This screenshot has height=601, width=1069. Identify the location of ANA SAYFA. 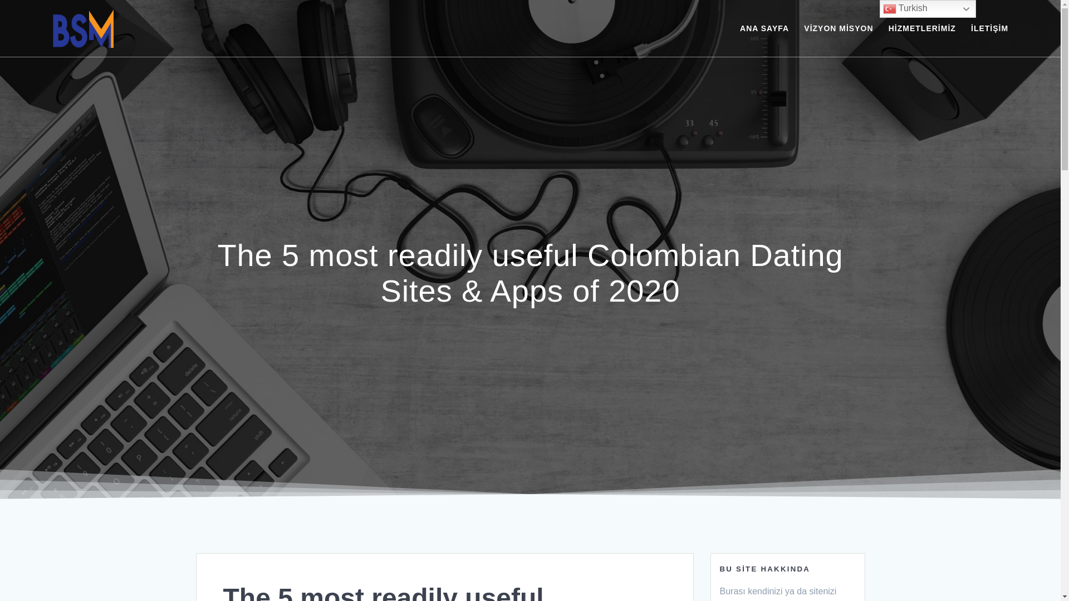
(764, 28).